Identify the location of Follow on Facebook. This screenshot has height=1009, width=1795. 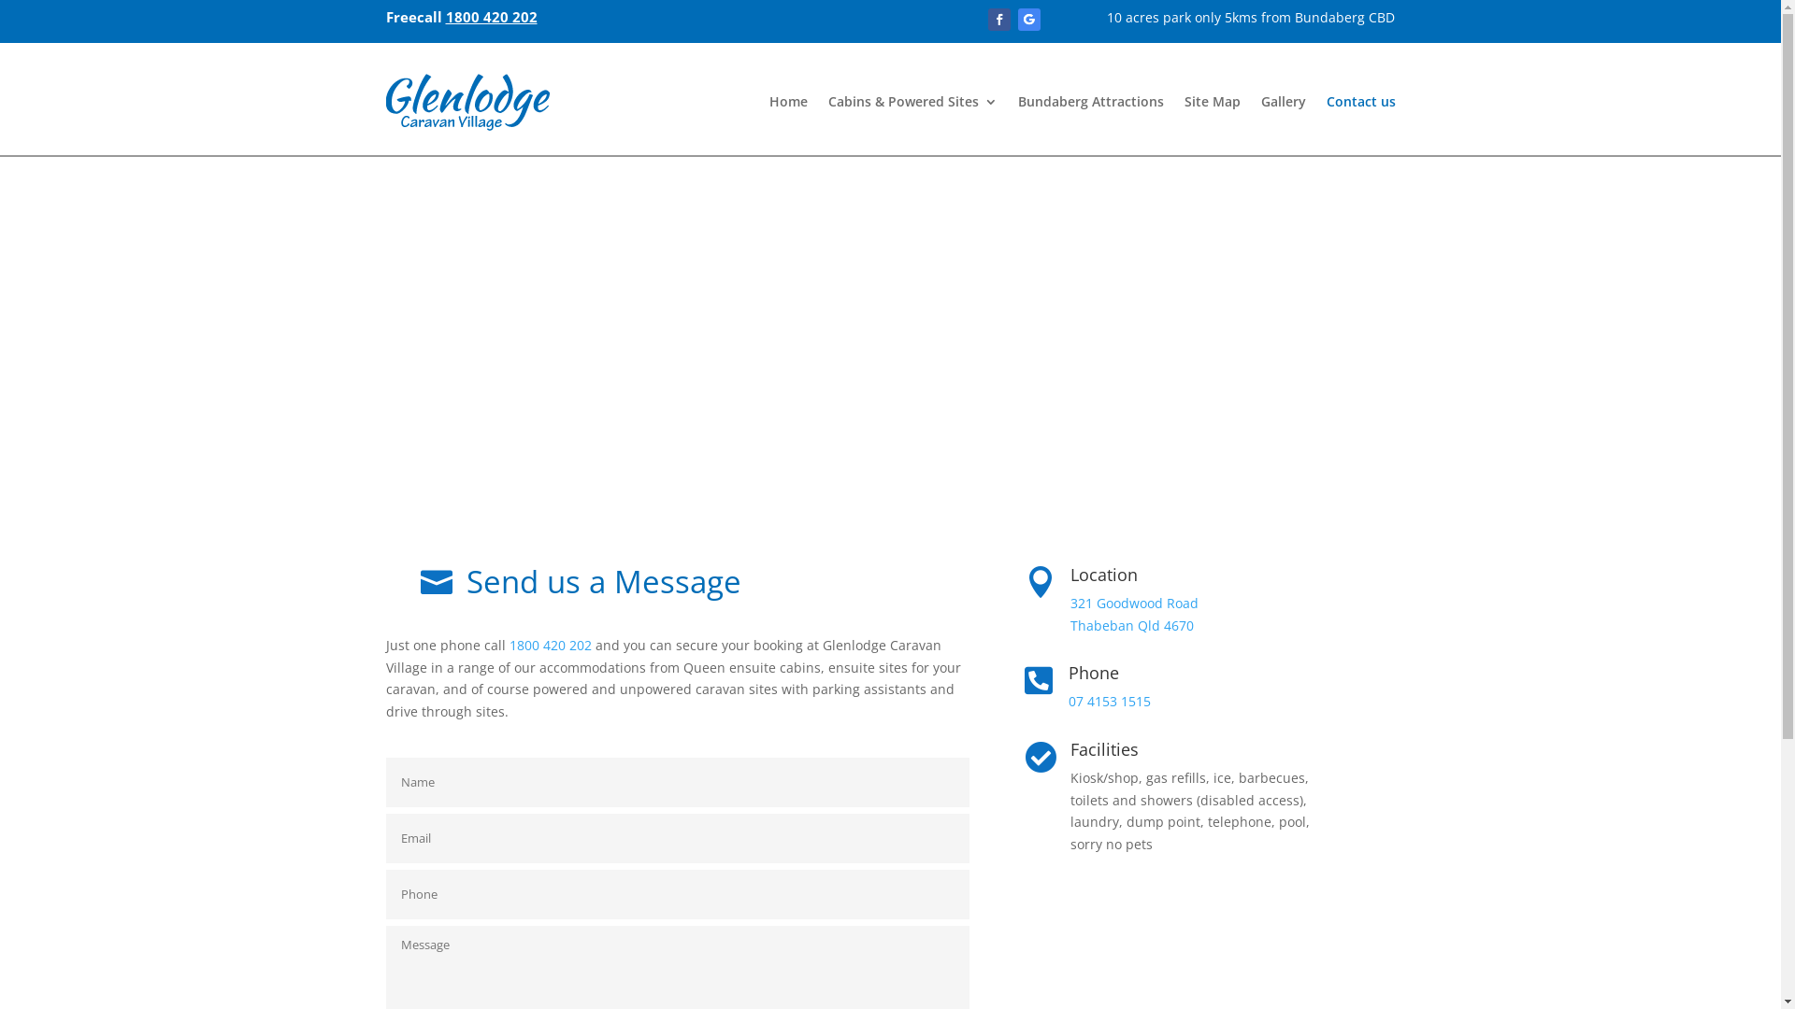
(999, 20).